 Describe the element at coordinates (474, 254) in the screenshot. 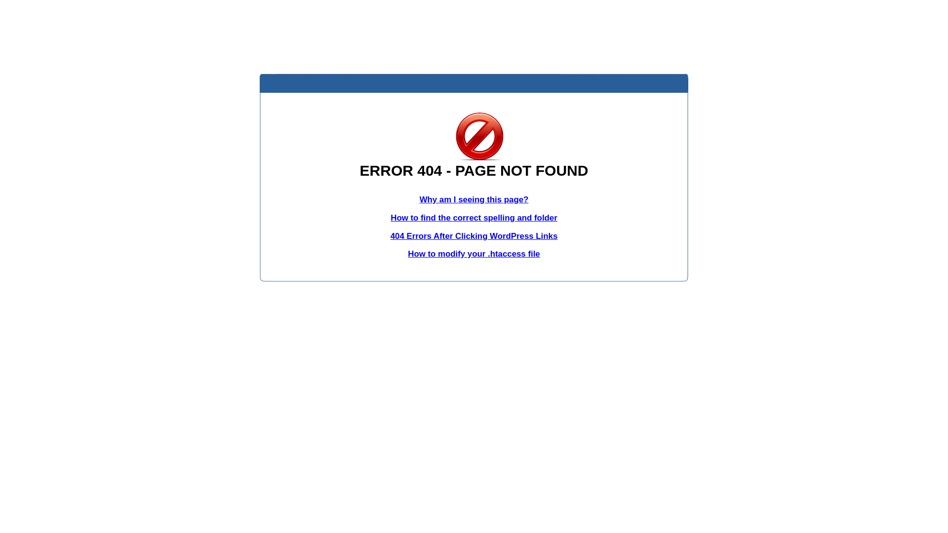

I see `How to modify your .htaccess file` at that location.